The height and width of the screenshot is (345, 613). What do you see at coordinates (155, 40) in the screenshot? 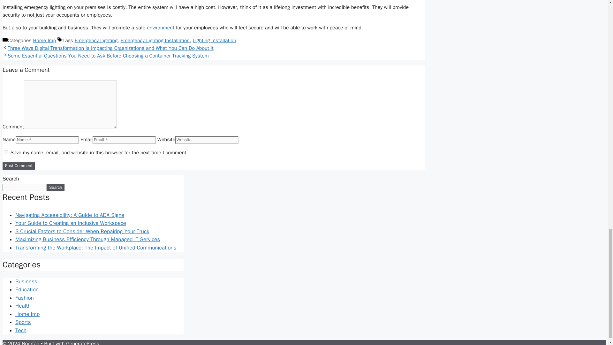
I see `Emergency Lighting Installation` at bounding box center [155, 40].